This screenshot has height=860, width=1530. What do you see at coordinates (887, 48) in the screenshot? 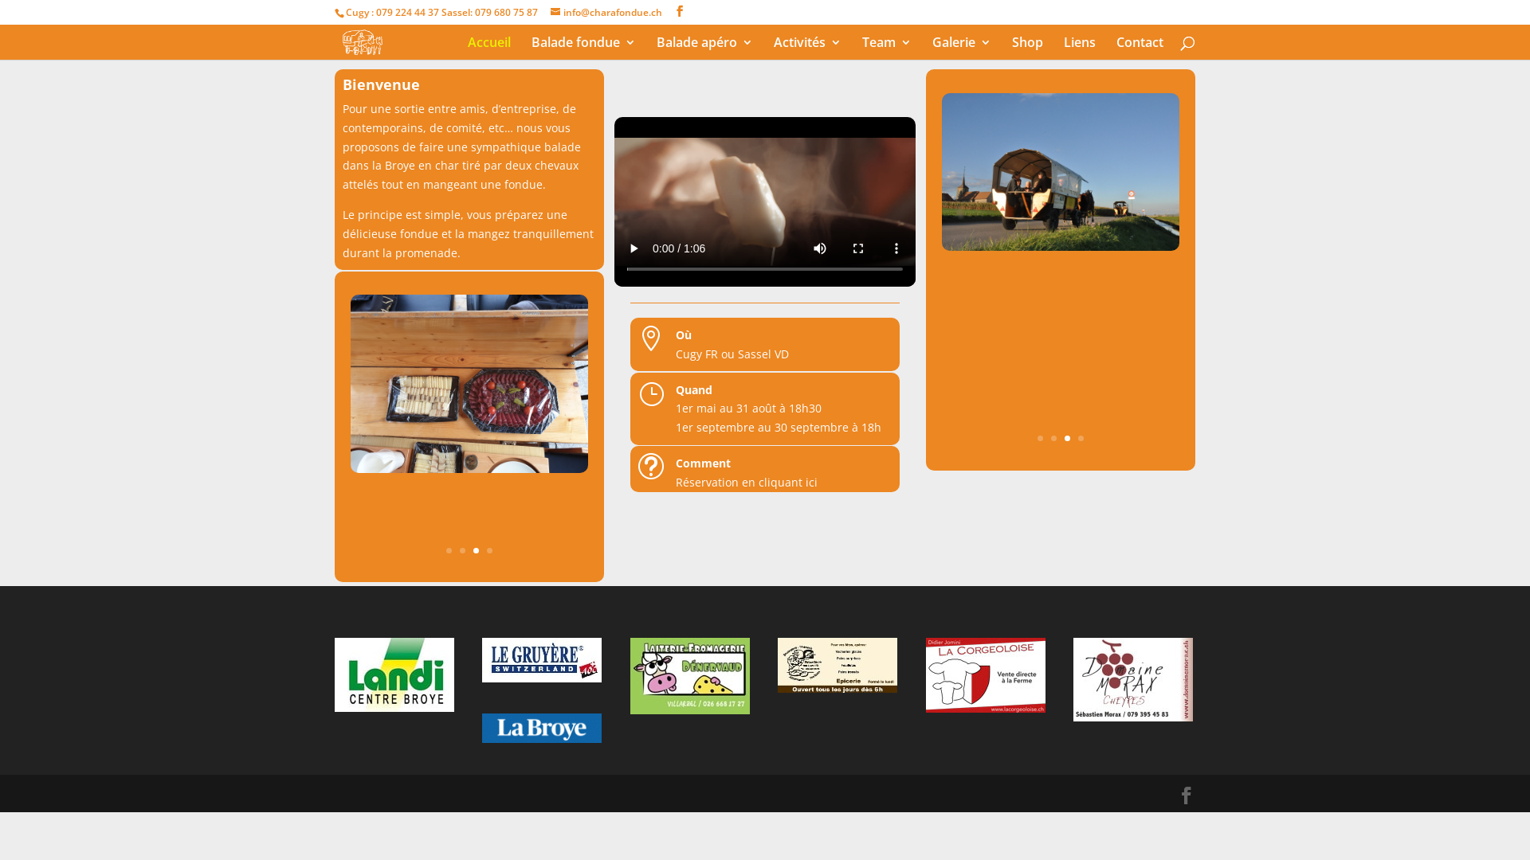
I see `Team` at bounding box center [887, 48].